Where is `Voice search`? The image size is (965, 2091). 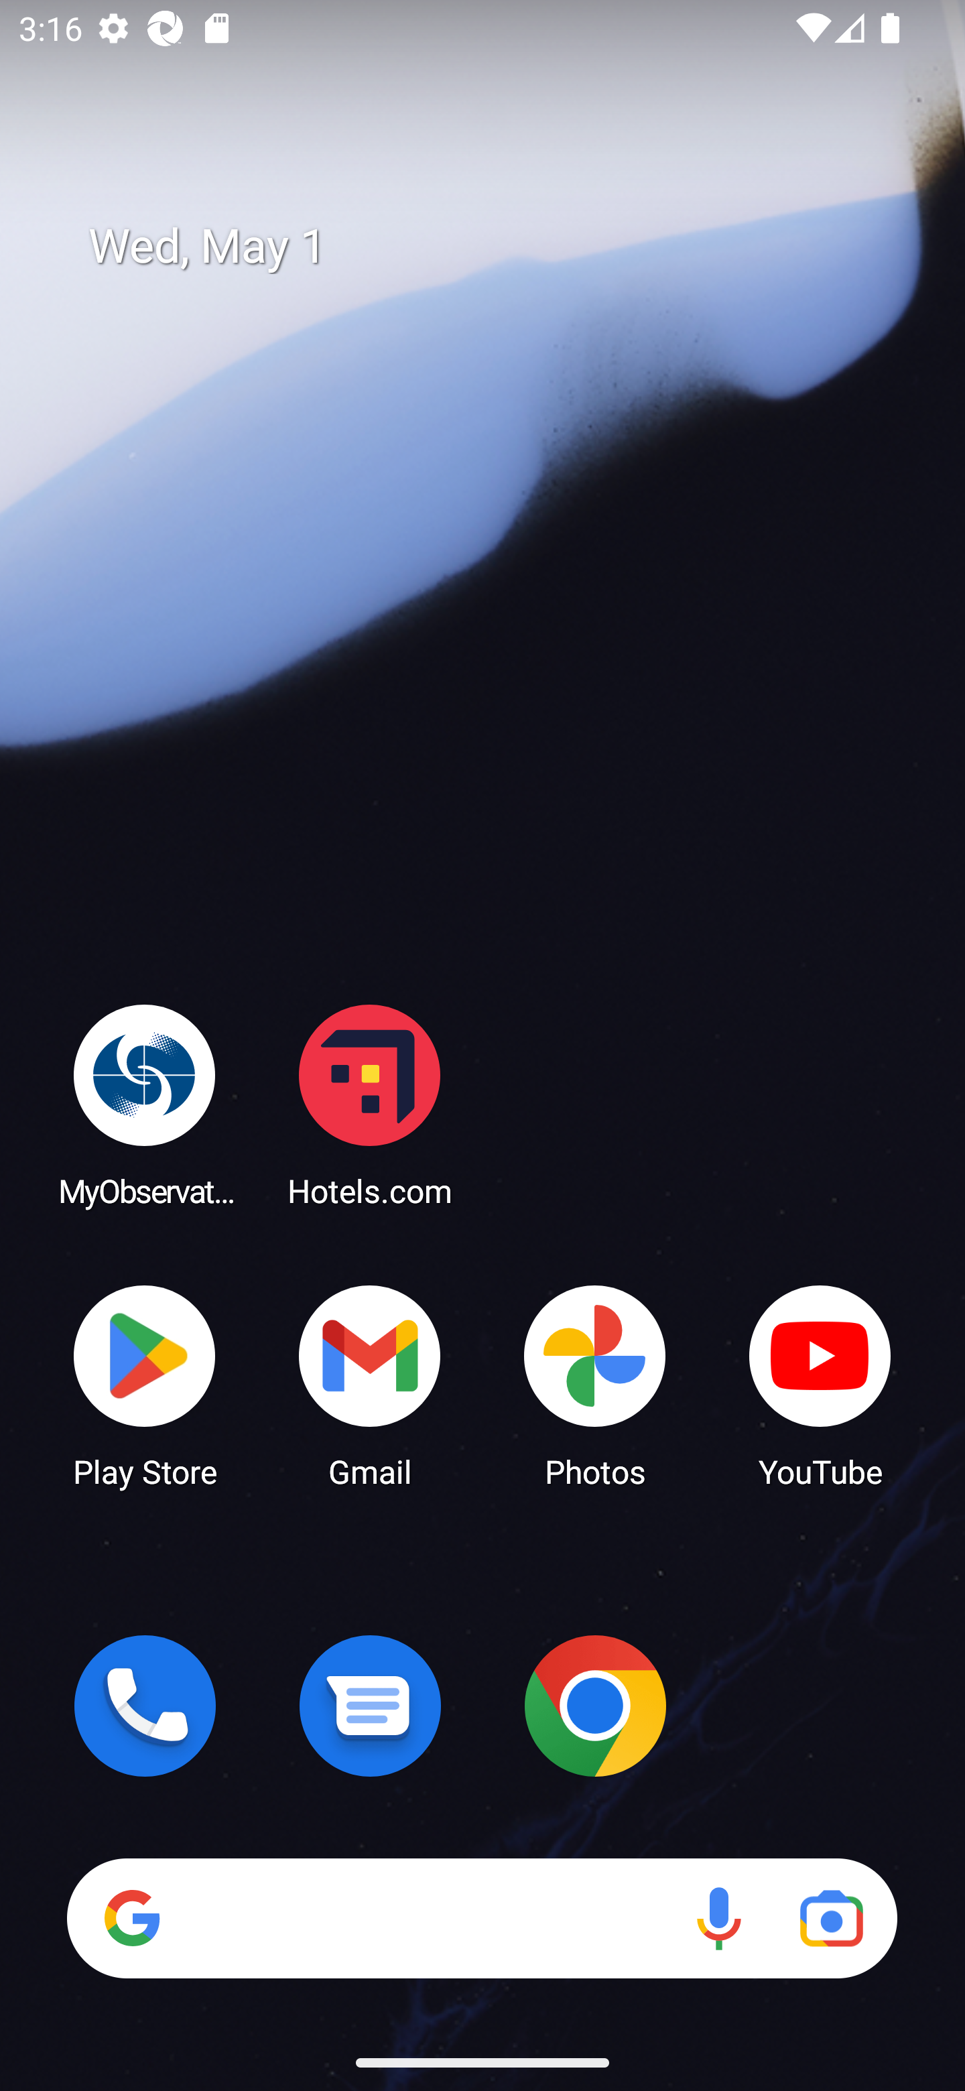 Voice search is located at coordinates (718, 1918).